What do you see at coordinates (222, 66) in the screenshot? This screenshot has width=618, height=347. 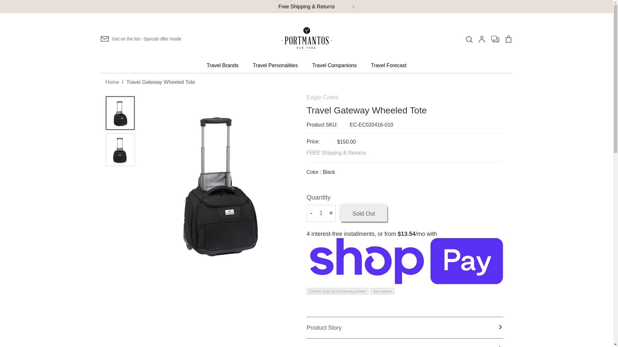 I see `Travel Brands` at bounding box center [222, 66].